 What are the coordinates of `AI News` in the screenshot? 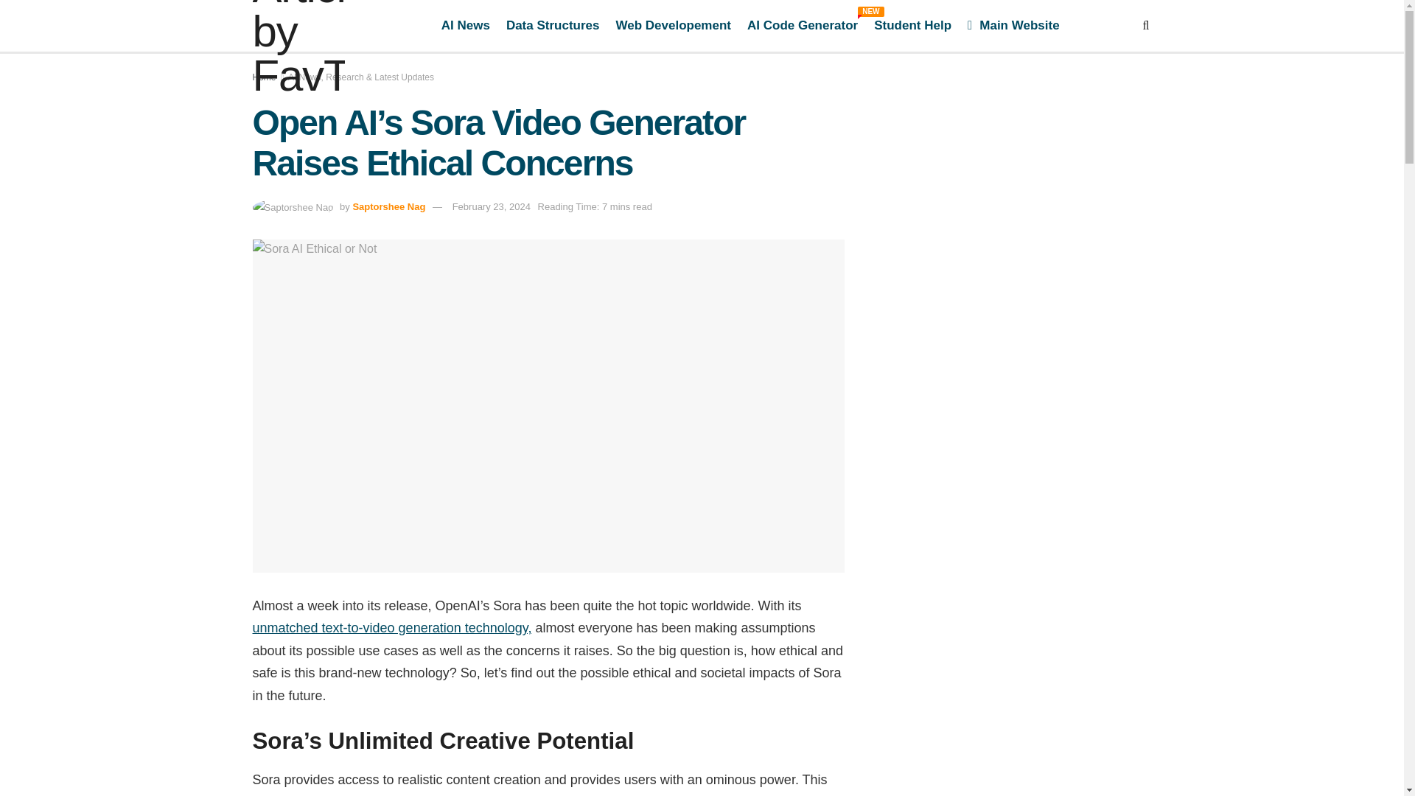 It's located at (389, 206).